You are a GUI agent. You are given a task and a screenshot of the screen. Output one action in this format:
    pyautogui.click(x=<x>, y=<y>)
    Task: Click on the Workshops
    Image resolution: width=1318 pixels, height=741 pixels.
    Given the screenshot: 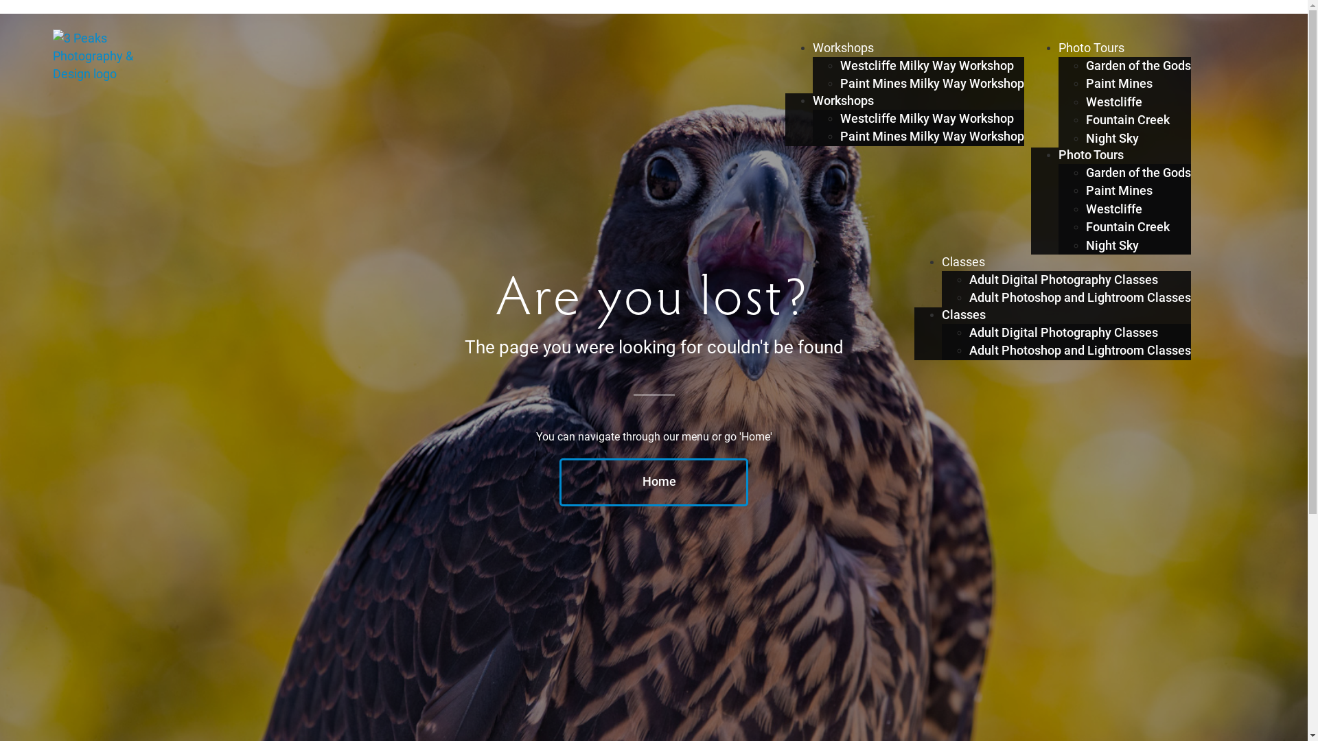 What is the action you would take?
    pyautogui.click(x=843, y=101)
    